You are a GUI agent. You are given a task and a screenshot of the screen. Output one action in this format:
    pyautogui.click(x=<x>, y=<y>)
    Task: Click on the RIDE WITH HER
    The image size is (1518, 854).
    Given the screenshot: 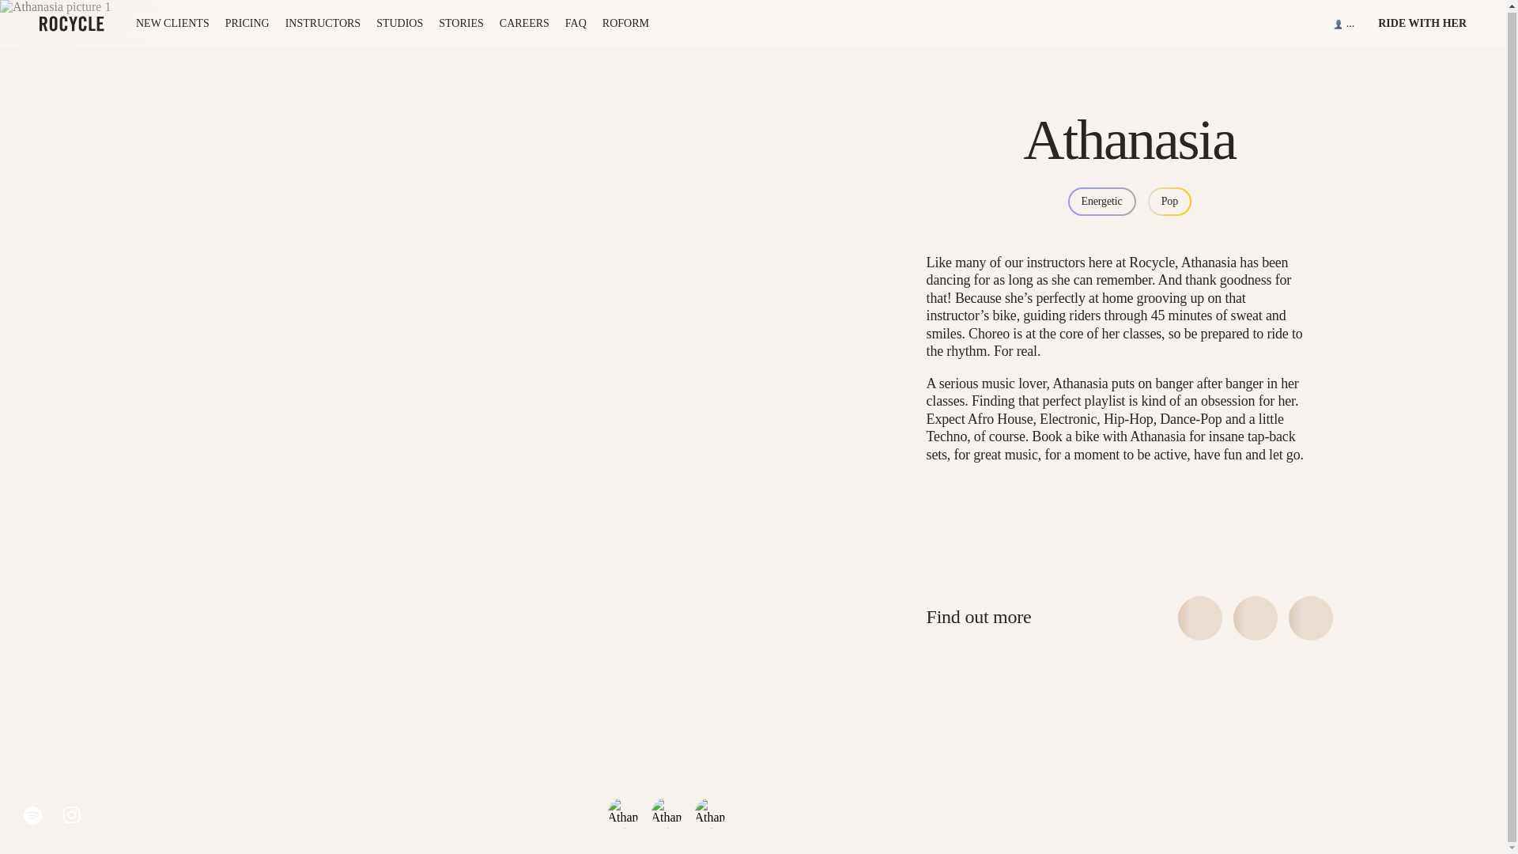 What is the action you would take?
    pyautogui.click(x=1422, y=22)
    